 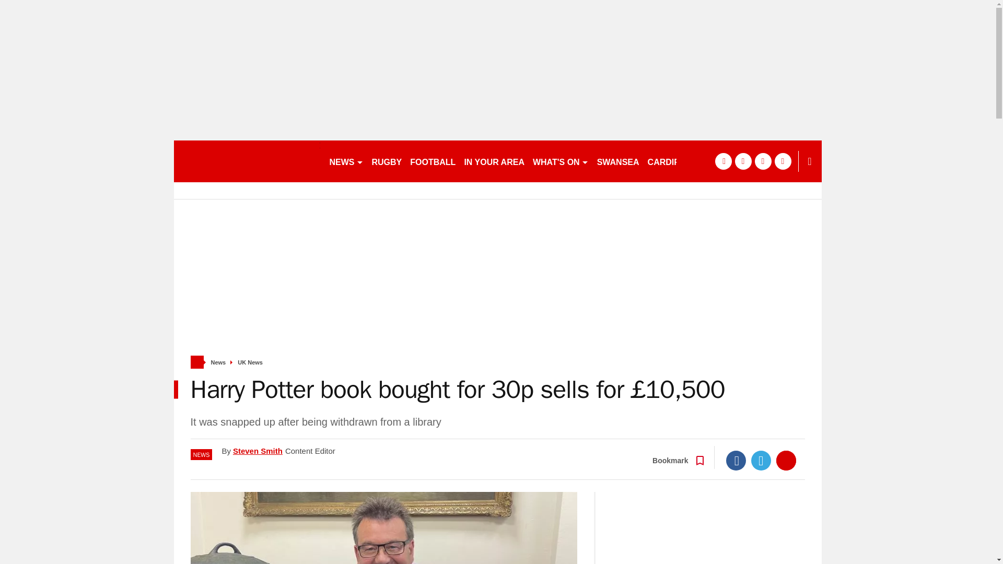 What do you see at coordinates (387, 161) in the screenshot?
I see `RUGBY` at bounding box center [387, 161].